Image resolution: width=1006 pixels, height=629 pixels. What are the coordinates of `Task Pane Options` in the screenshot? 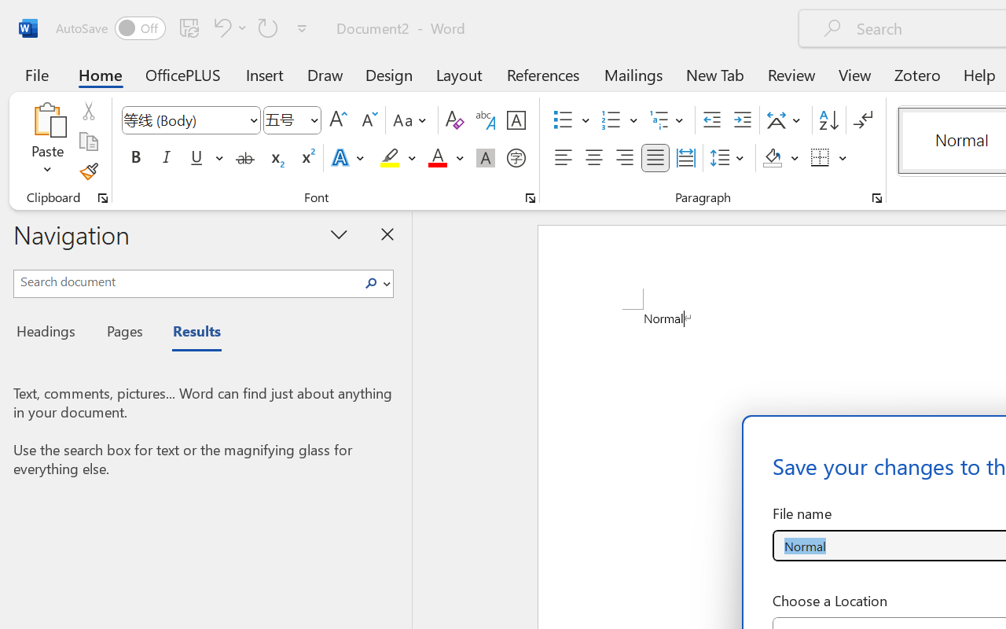 It's located at (340, 234).